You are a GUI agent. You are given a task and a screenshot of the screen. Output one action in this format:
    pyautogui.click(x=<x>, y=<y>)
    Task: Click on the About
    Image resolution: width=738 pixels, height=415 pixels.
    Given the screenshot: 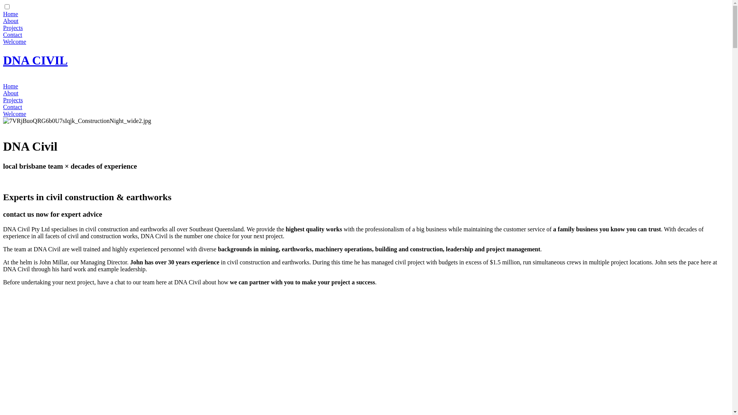 What is the action you would take?
    pyautogui.click(x=11, y=93)
    